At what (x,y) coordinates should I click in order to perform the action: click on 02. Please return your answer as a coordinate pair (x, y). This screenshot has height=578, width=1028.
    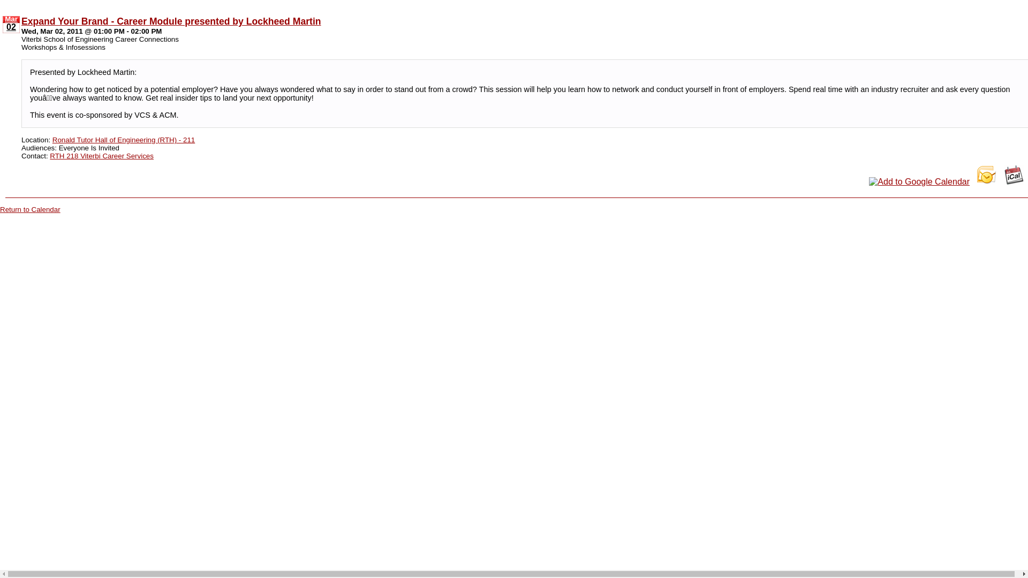
    Looking at the image, I should click on (11, 27).